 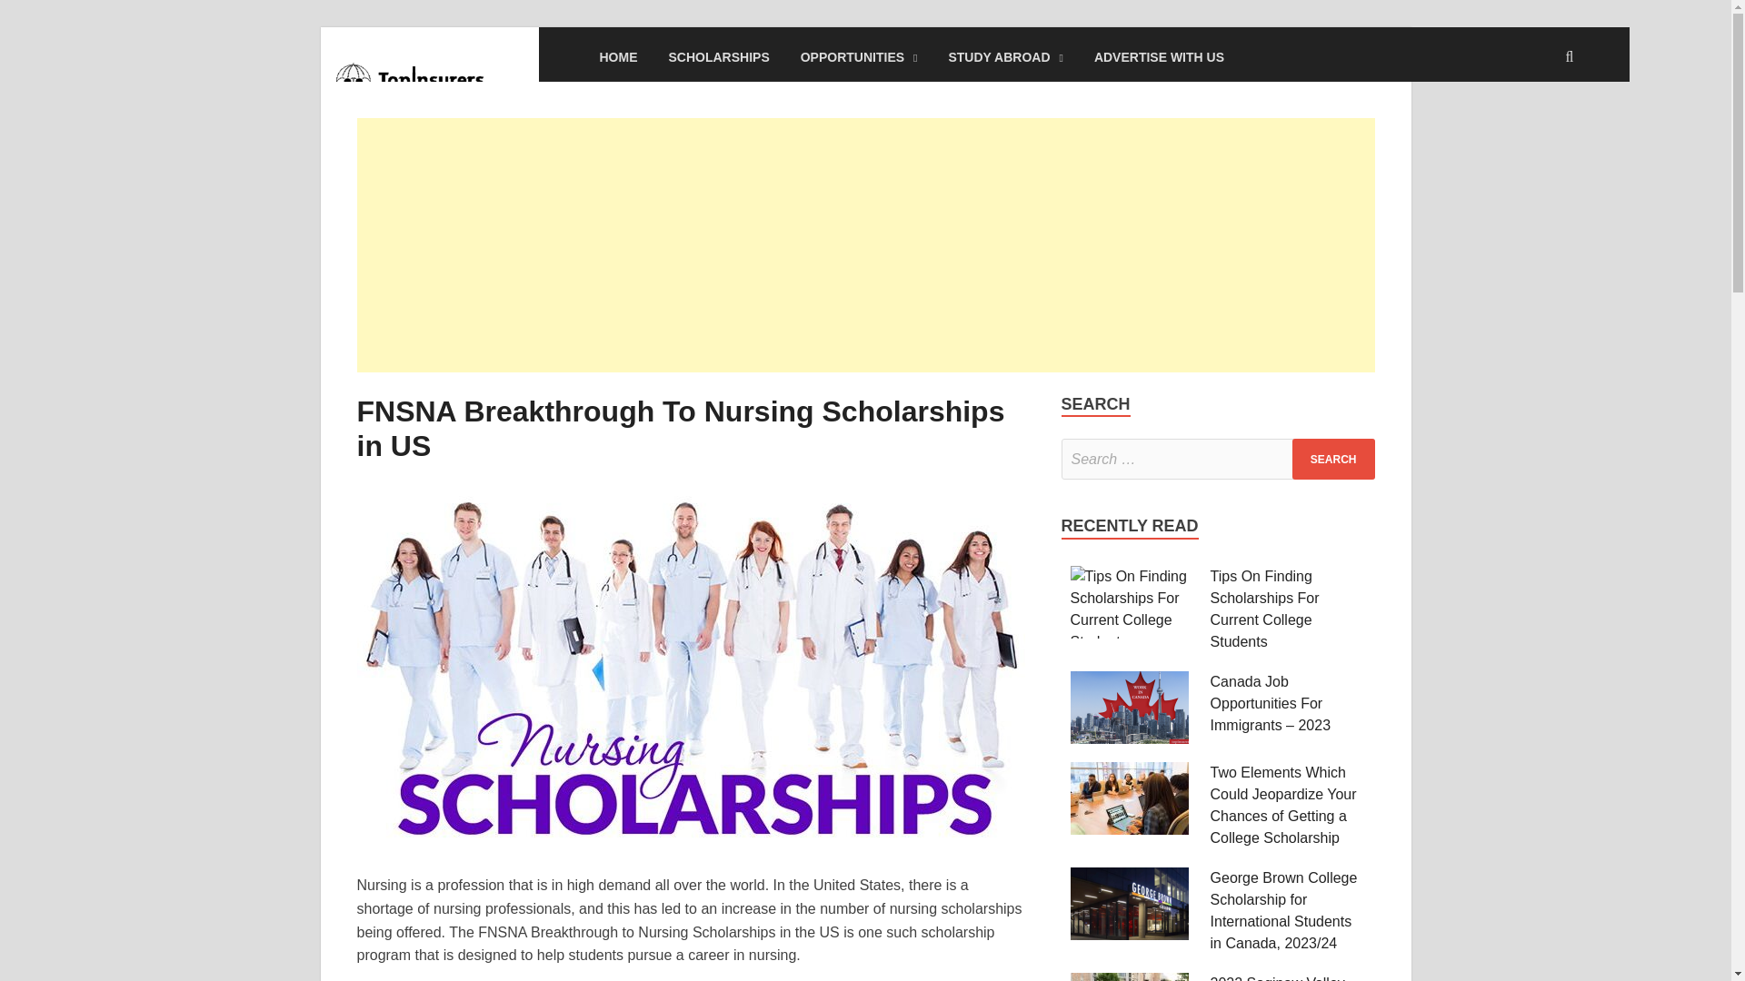 I want to click on ADVERTISE WITH US, so click(x=1158, y=56).